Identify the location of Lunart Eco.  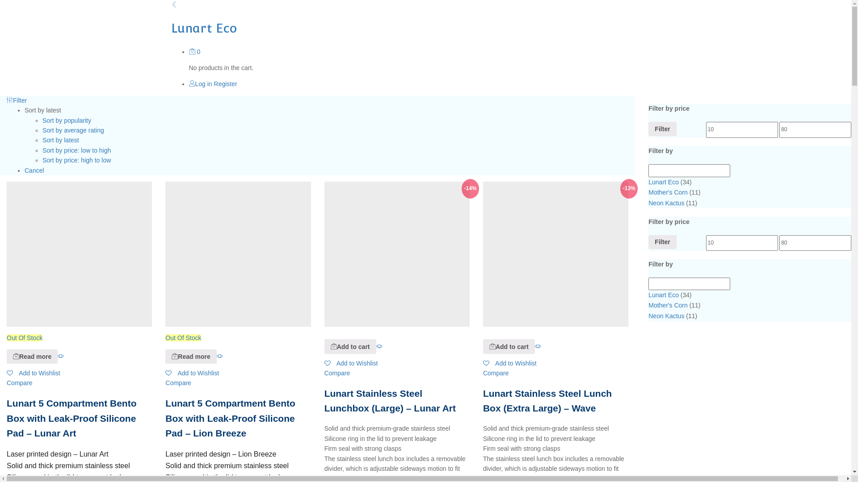
(664, 295).